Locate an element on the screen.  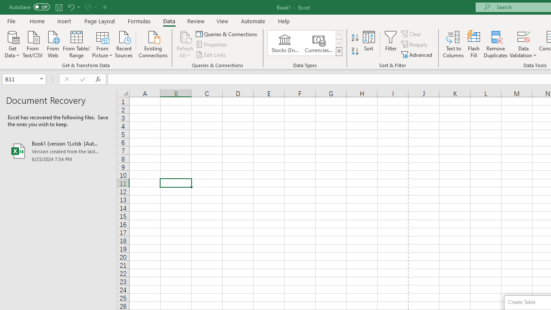
Automate is located at coordinates (253, 21).